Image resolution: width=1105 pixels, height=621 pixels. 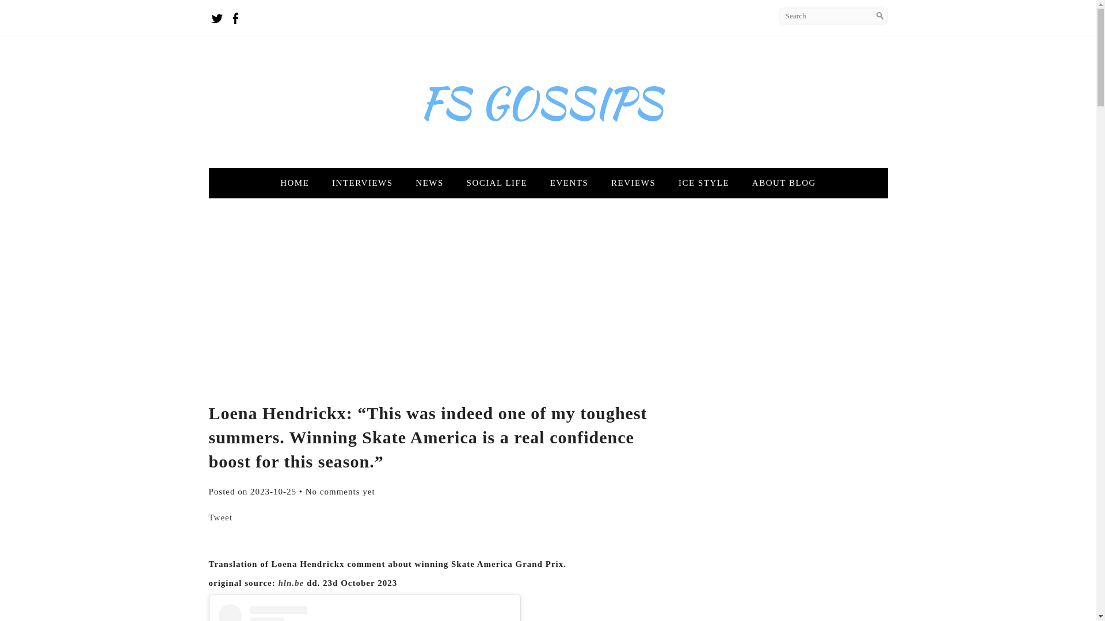 I want to click on INTERVIEWS, so click(x=362, y=183).